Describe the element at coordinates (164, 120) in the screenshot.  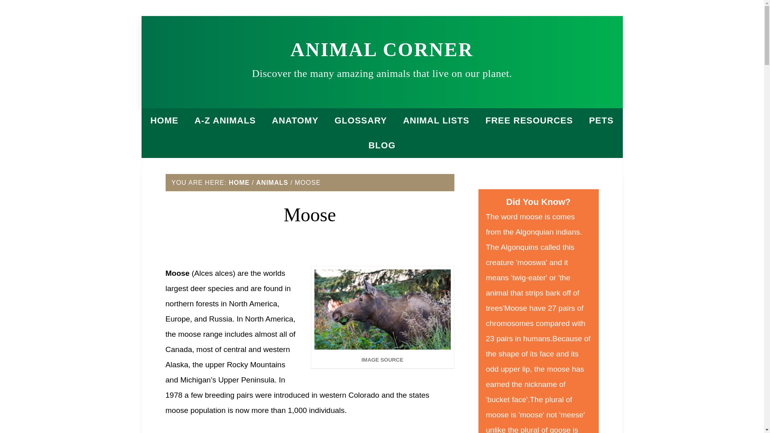
I see `HOME` at that location.